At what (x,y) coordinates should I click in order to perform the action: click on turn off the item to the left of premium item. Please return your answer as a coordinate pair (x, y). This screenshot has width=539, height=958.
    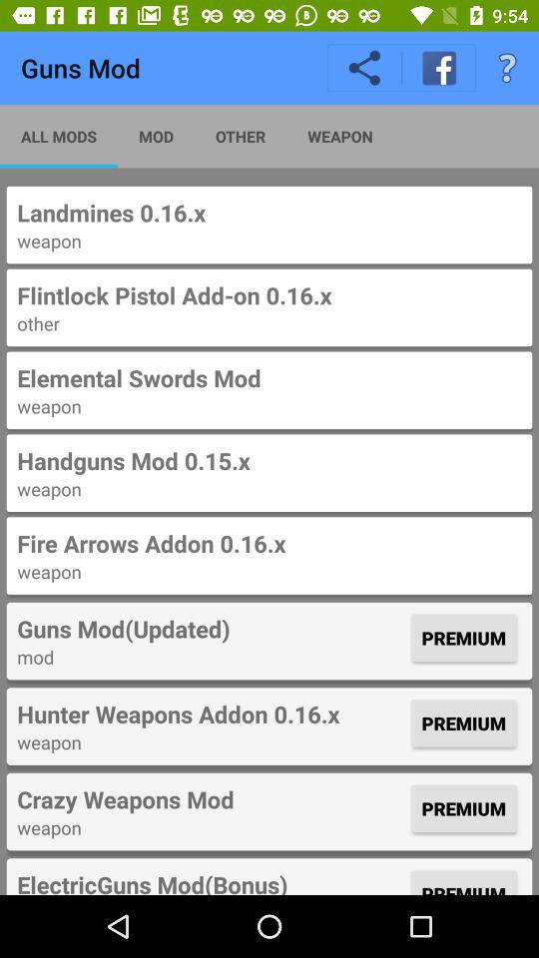
    Looking at the image, I should click on (212, 714).